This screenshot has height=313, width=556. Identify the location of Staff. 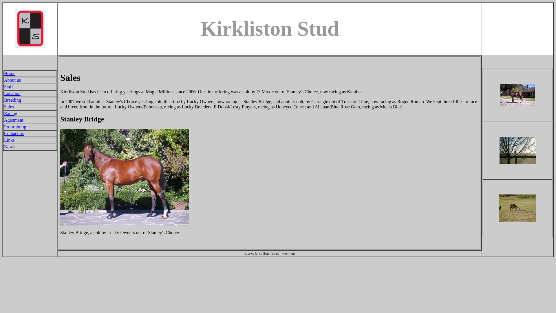
(9, 87).